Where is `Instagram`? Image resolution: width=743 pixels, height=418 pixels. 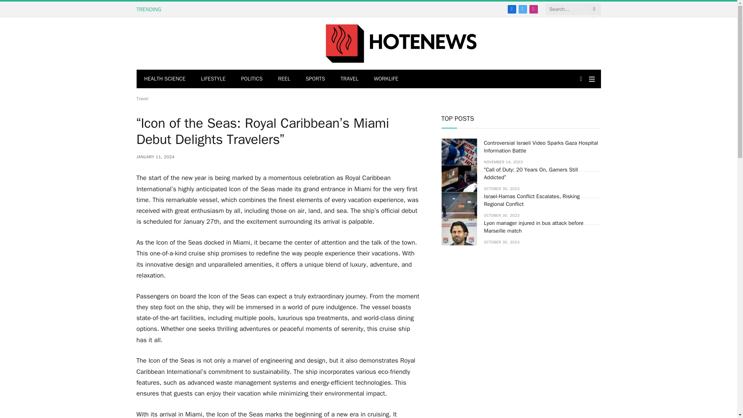 Instagram is located at coordinates (533, 9).